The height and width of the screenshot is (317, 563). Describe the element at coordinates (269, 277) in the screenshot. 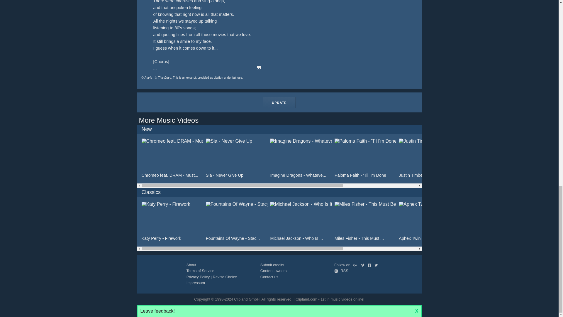

I see `Contact us` at that location.